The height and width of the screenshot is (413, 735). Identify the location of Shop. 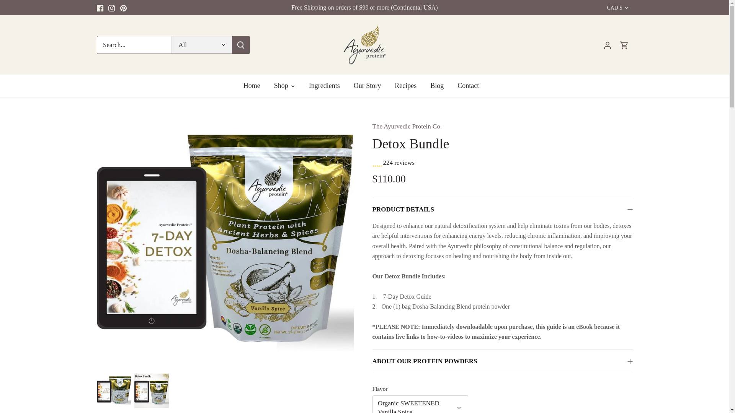
(281, 86).